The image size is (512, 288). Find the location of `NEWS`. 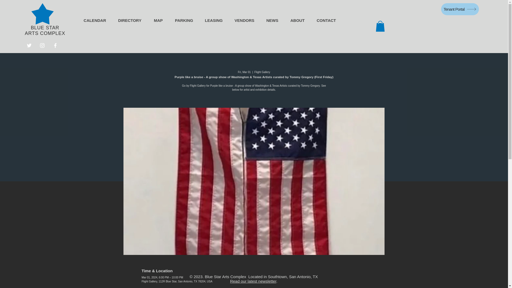

NEWS is located at coordinates (272, 20).